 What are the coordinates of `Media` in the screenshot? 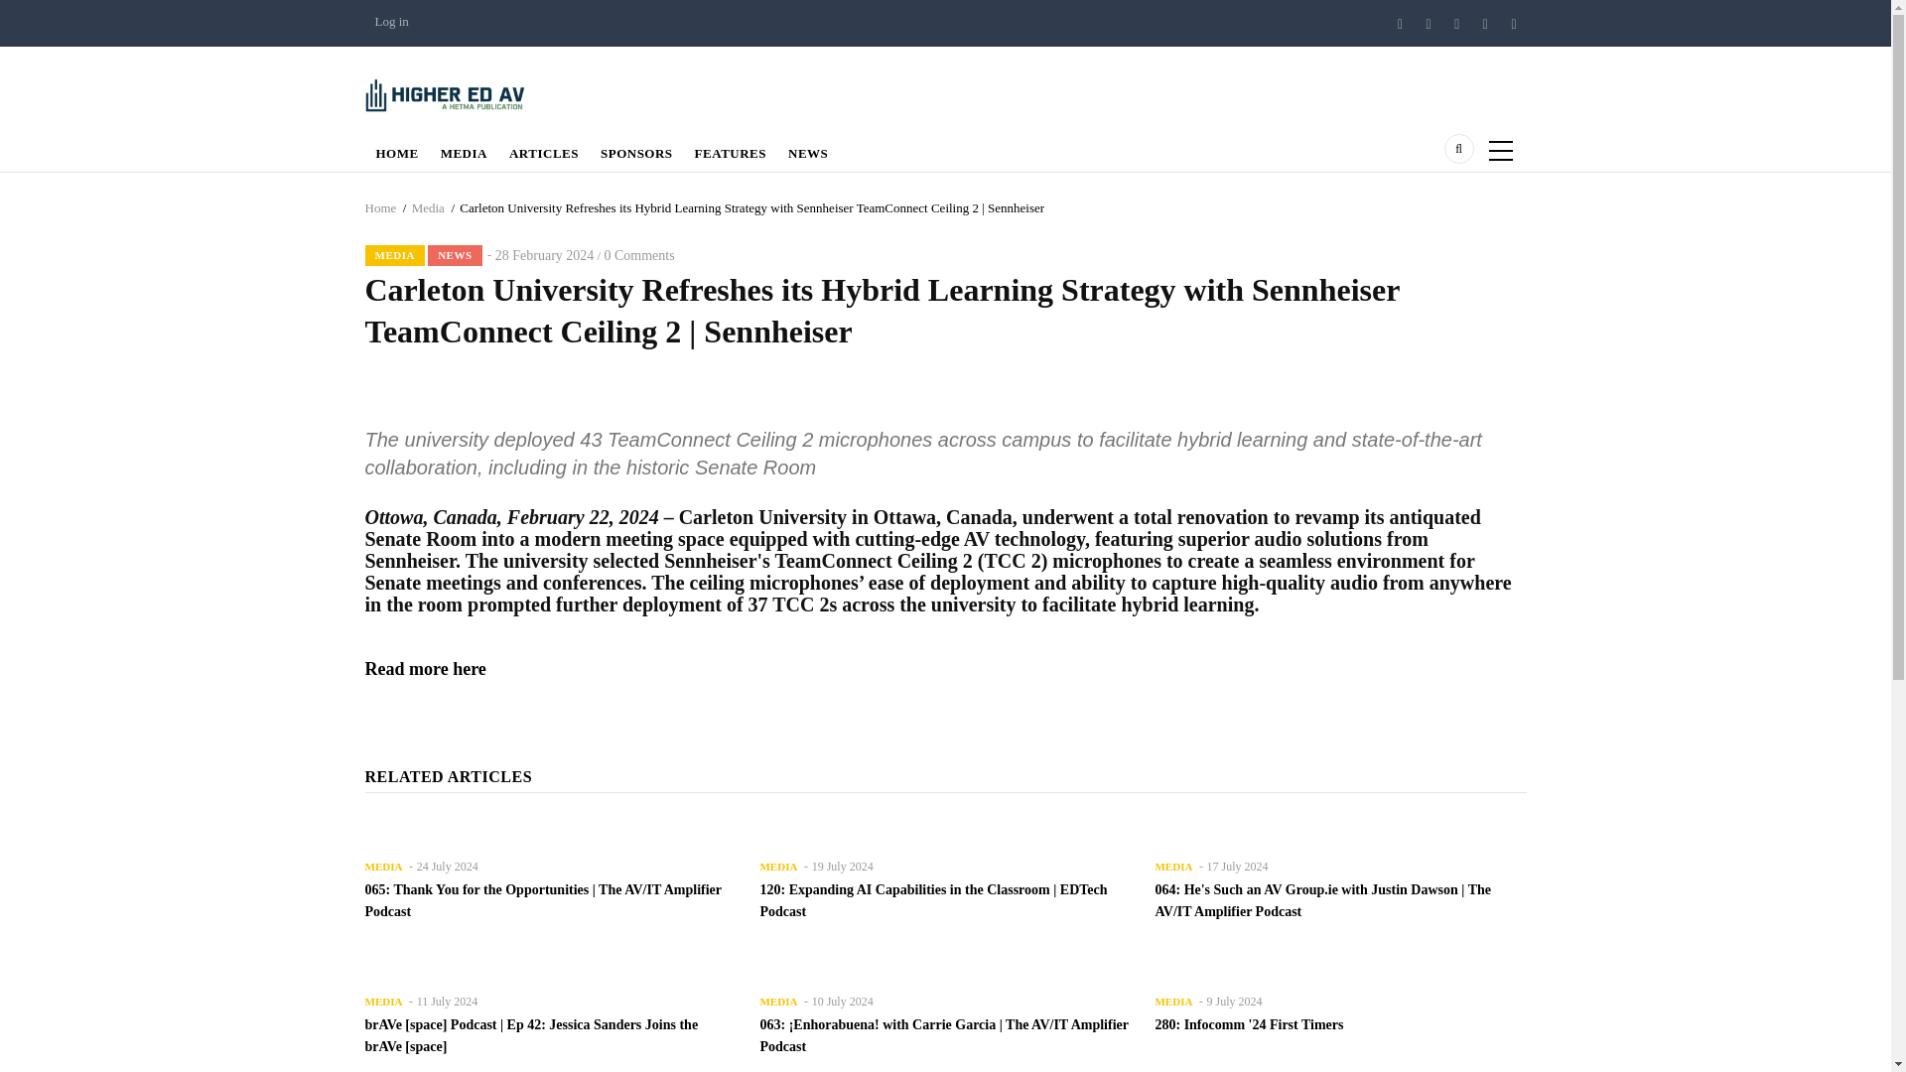 It's located at (427, 207).